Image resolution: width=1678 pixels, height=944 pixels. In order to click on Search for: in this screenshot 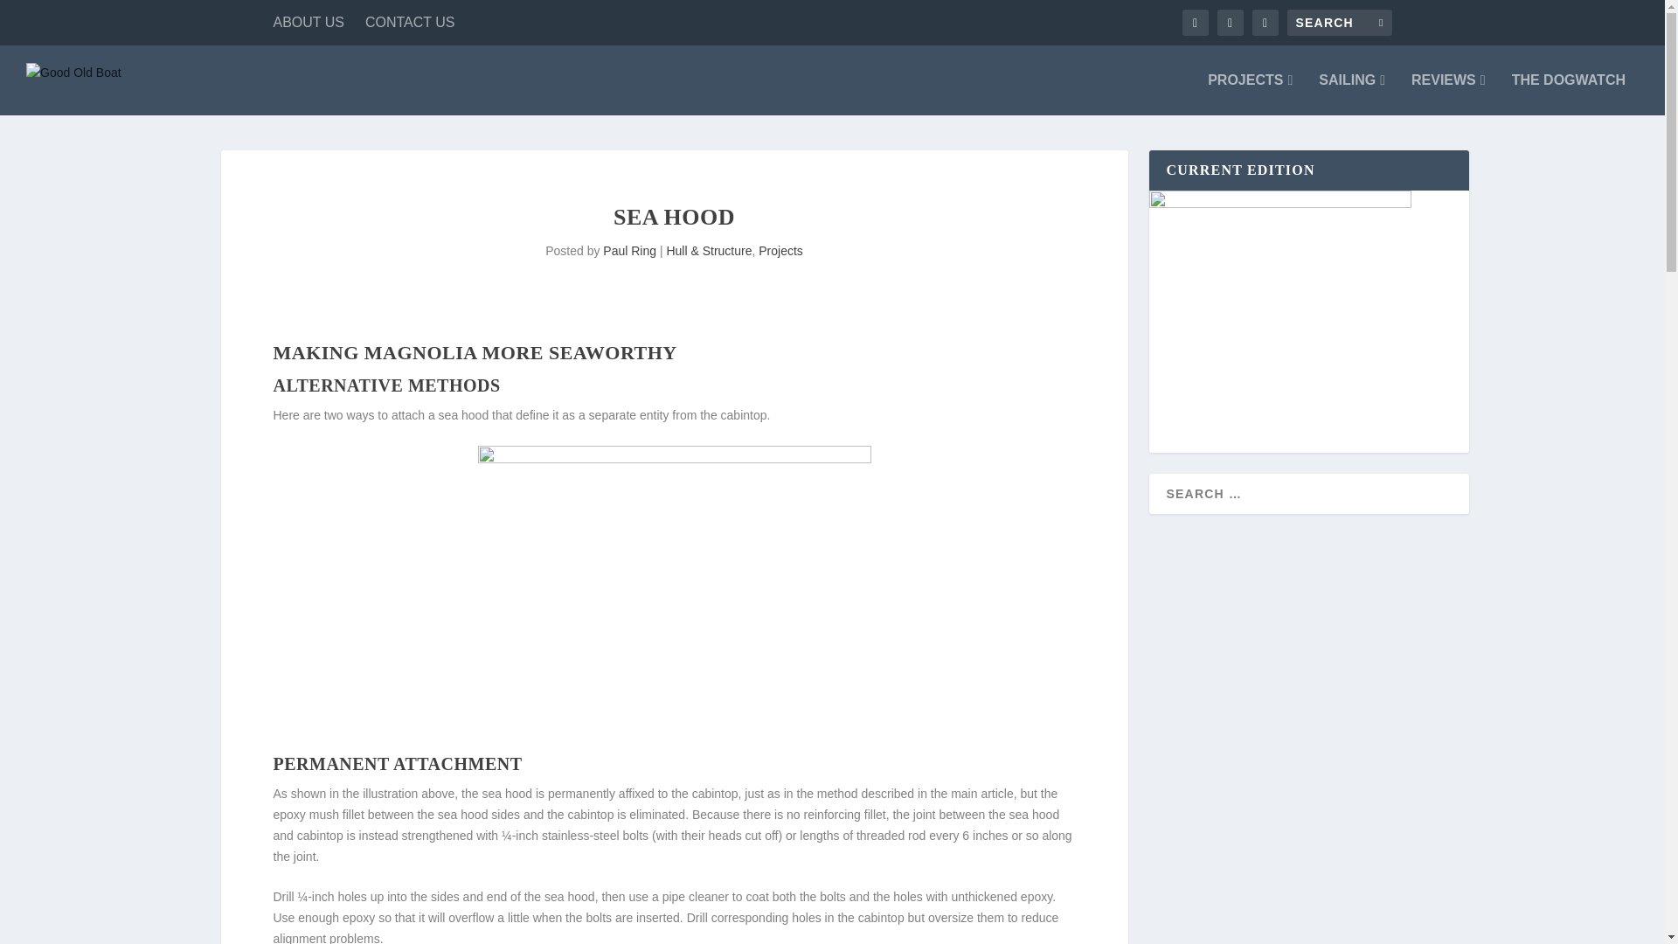, I will do `click(1339, 23)`.